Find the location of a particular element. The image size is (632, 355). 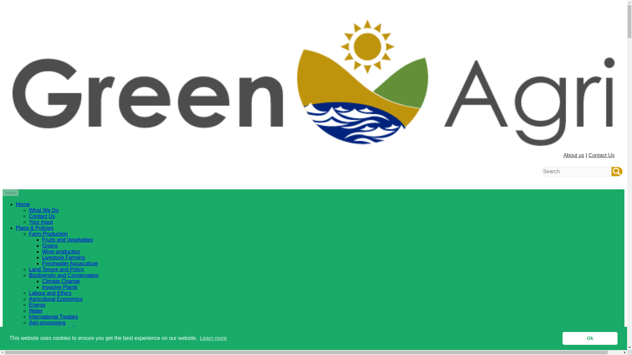

Agri-processing is located at coordinates (47, 323).